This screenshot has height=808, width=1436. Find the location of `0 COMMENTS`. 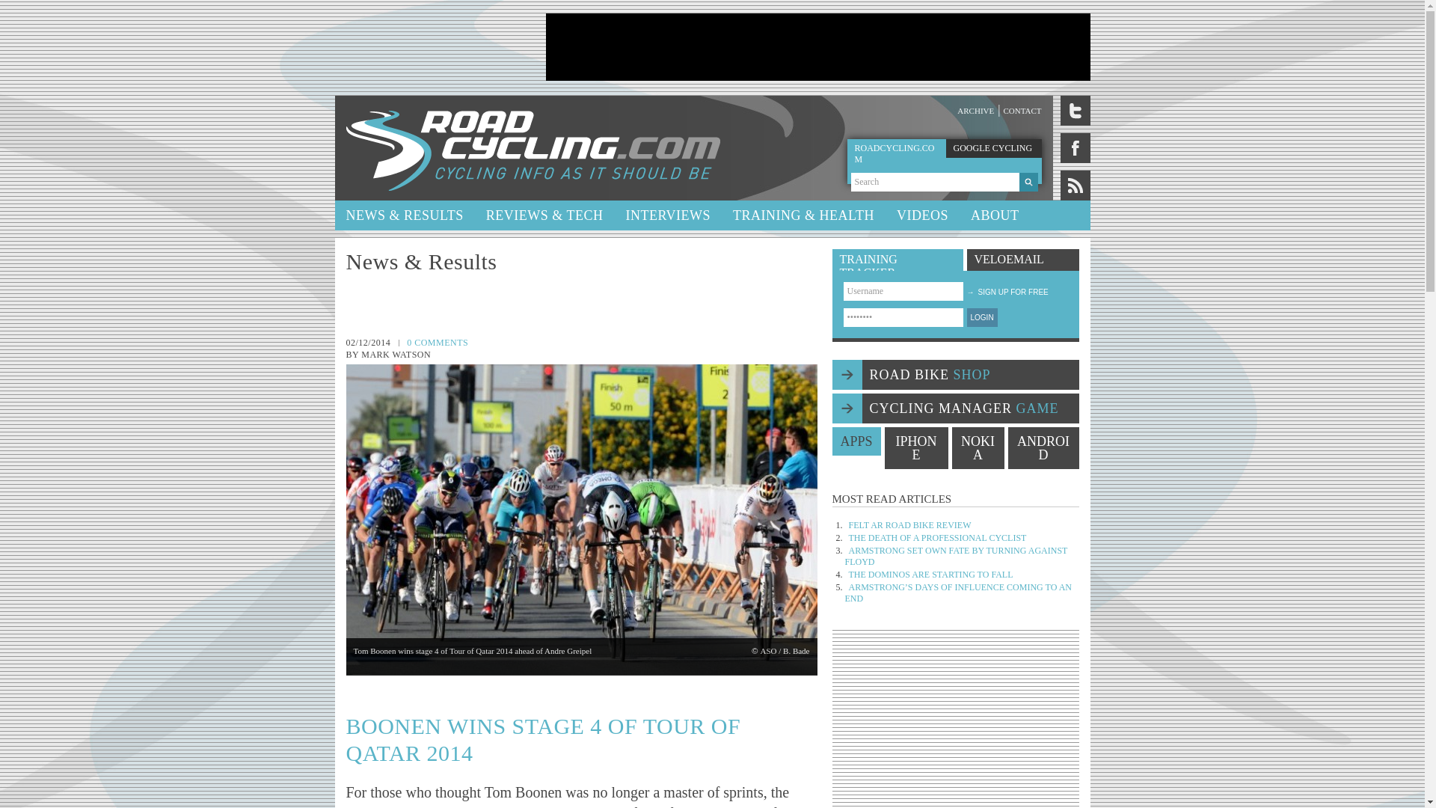

0 COMMENTS is located at coordinates (437, 343).